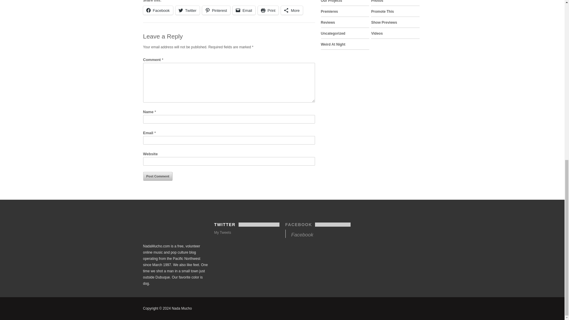 The height and width of the screenshot is (320, 569). I want to click on Click to share on Twitter, so click(187, 10).